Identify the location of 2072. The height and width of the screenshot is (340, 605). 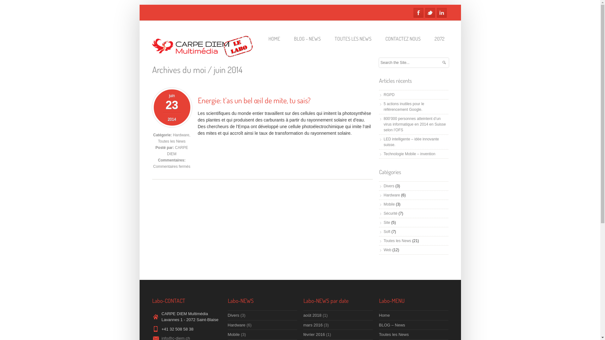
(439, 39).